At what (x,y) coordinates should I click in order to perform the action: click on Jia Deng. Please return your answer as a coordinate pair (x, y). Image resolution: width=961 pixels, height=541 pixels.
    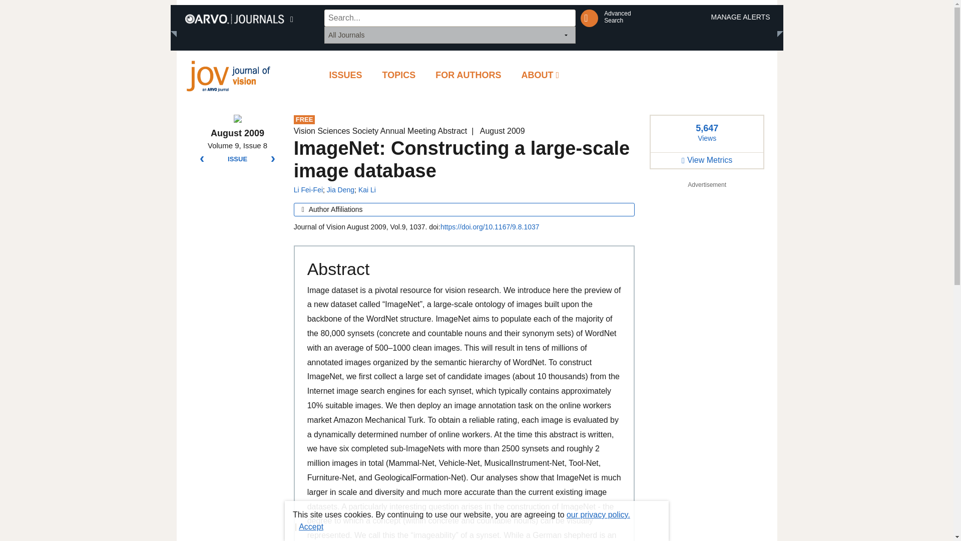
    Looking at the image, I should click on (308, 189).